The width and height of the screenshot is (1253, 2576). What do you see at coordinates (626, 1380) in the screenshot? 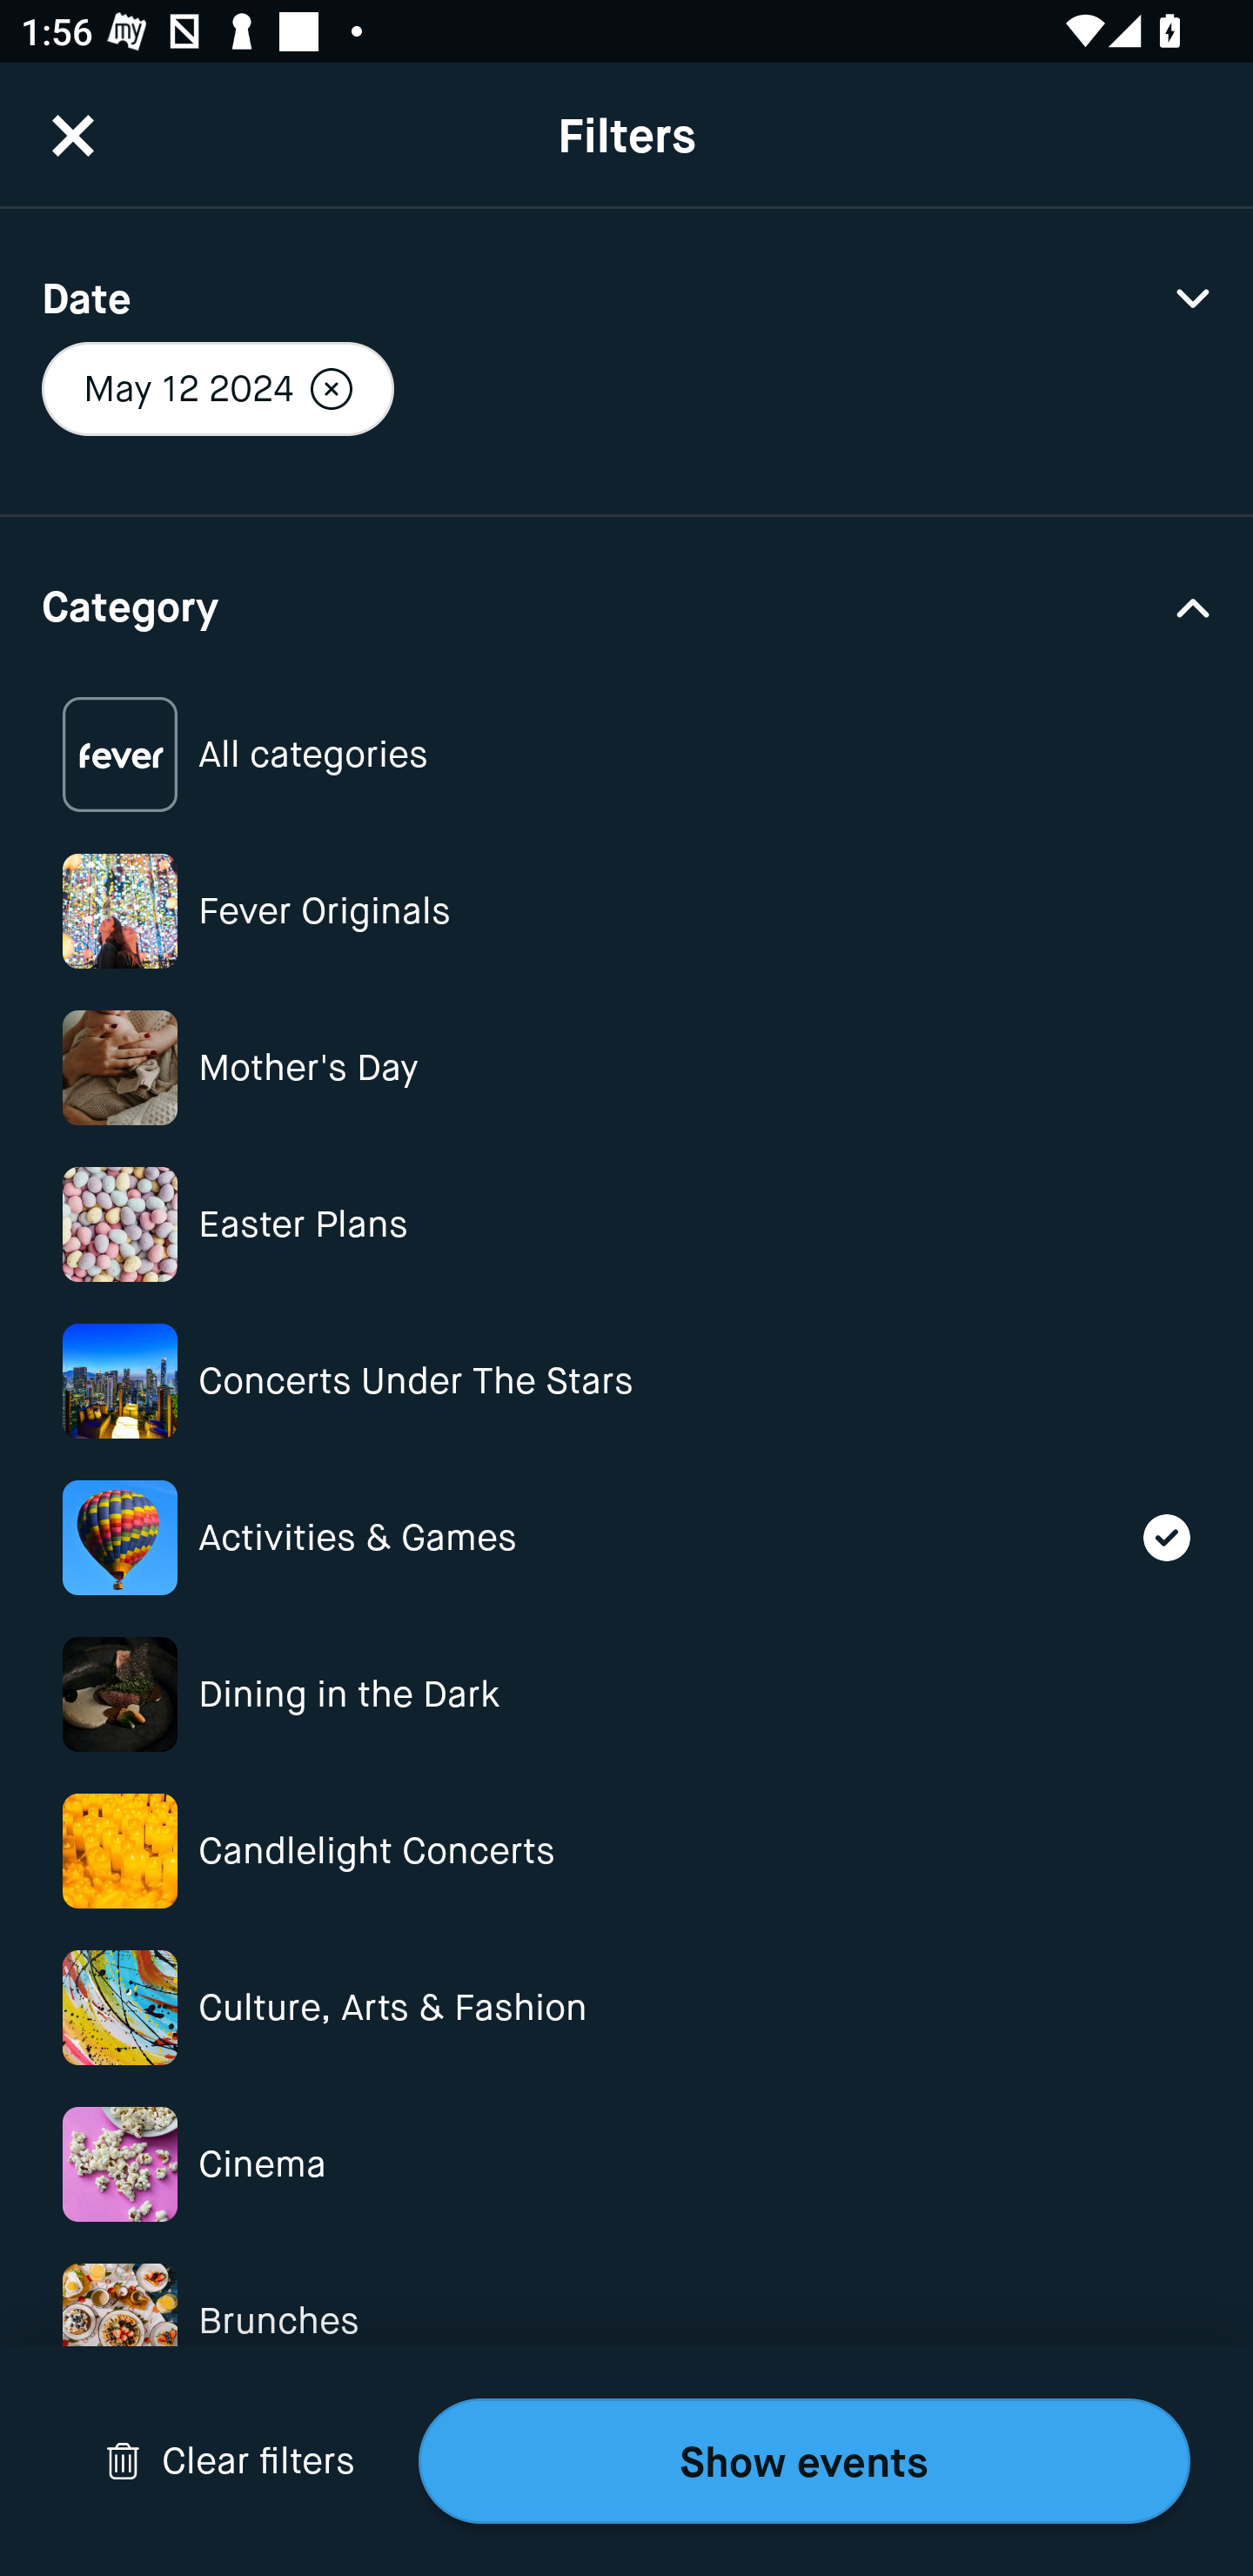
I see `Category Image Concerts Under The Stars` at bounding box center [626, 1380].